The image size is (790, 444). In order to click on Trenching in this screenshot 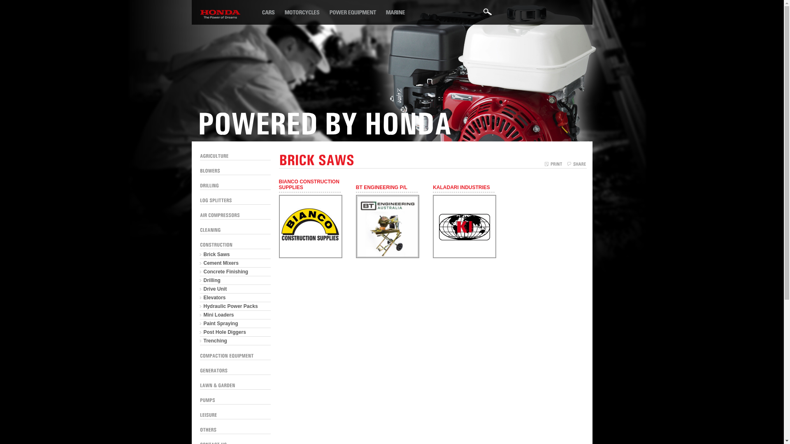, I will do `click(235, 341)`.